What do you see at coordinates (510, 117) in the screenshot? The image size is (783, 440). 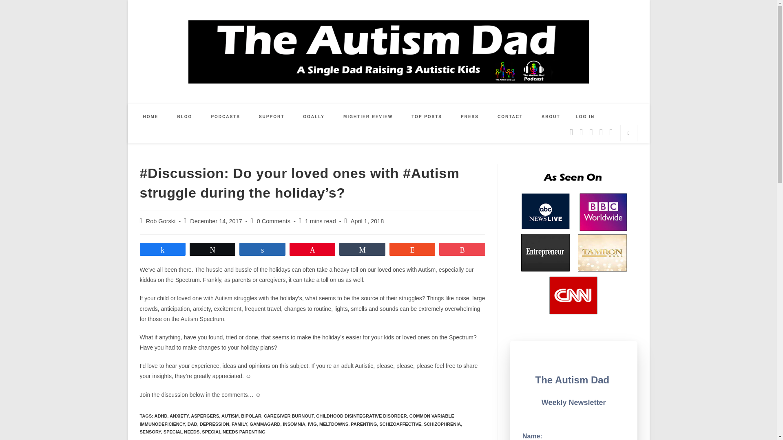 I see `CONTACT` at bounding box center [510, 117].